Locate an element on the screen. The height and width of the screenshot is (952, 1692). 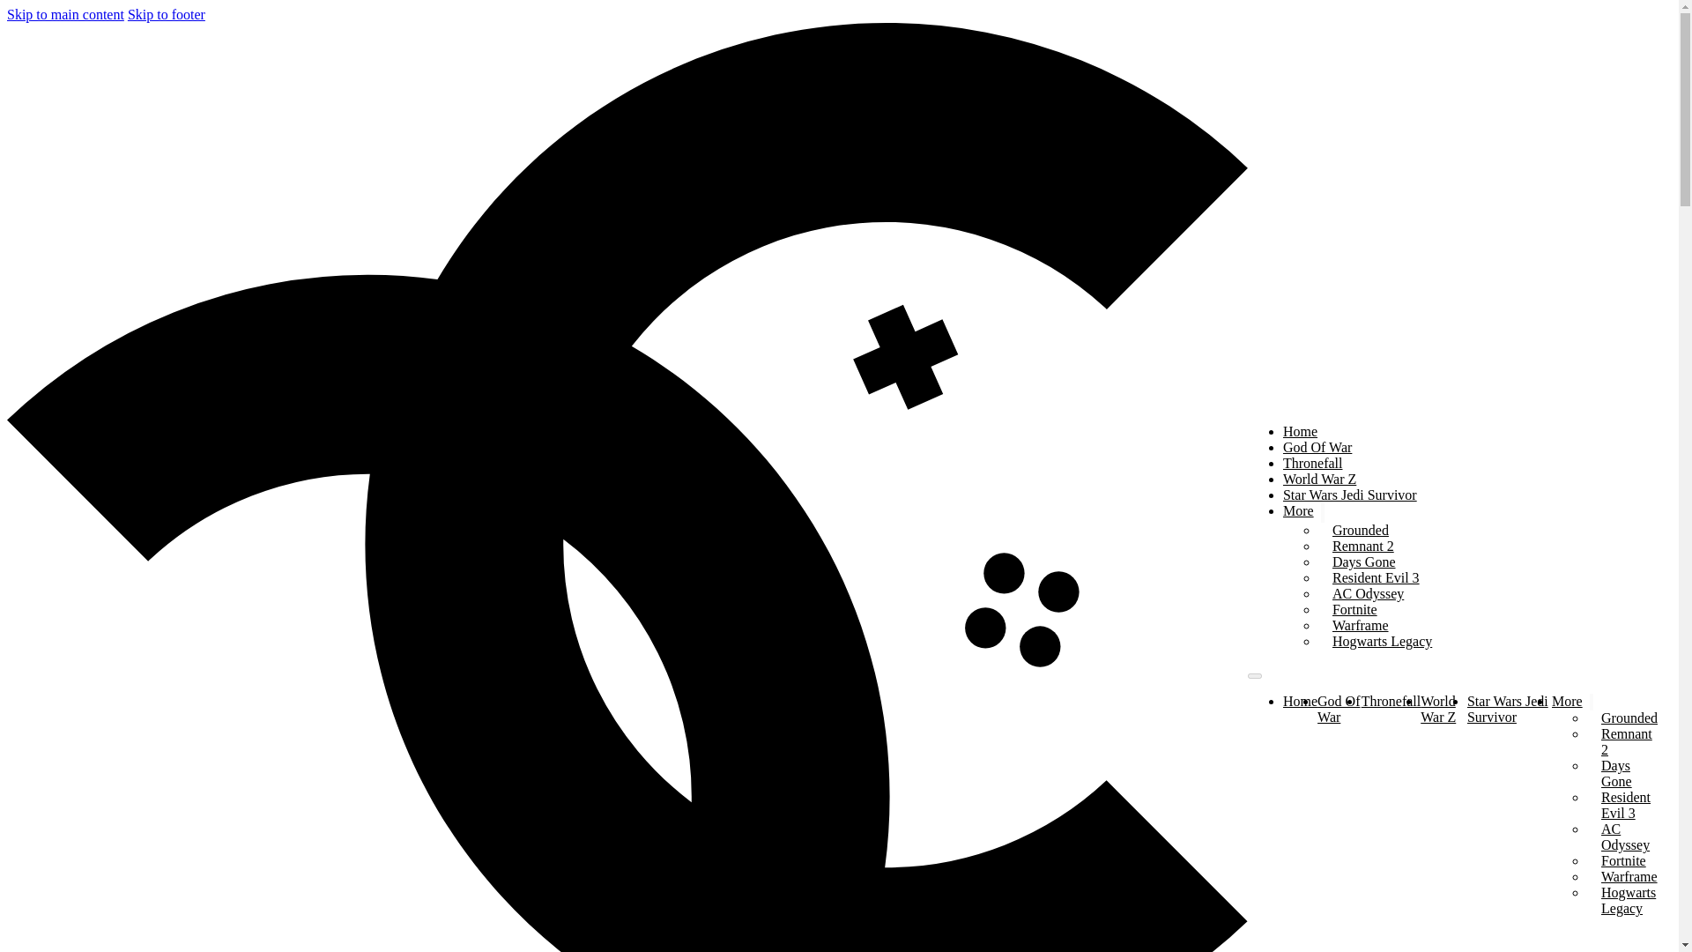
Star Wars Jedi Survivor is located at coordinates (1507, 709).